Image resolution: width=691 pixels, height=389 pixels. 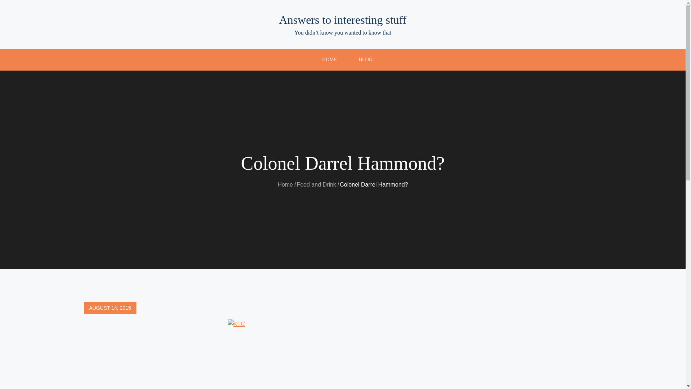 What do you see at coordinates (316, 184) in the screenshot?
I see `Food and Drink` at bounding box center [316, 184].